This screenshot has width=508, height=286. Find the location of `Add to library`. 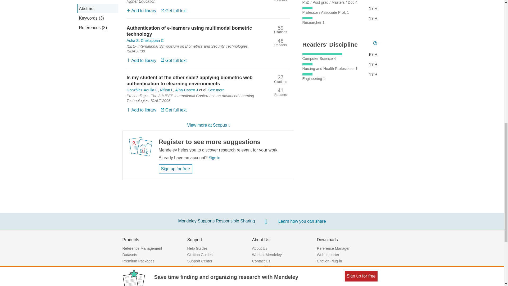

Add to library is located at coordinates (141, 60).